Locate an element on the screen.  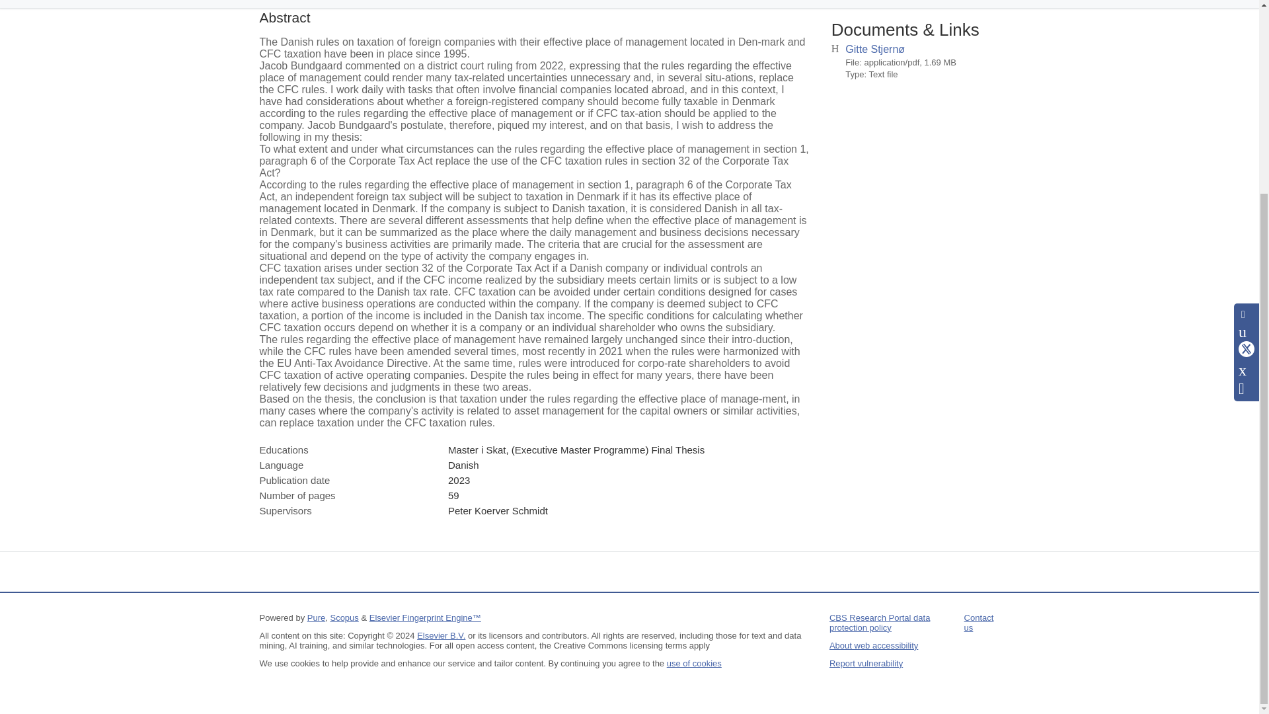
CBS Research Portal data protection policy is located at coordinates (880, 622).